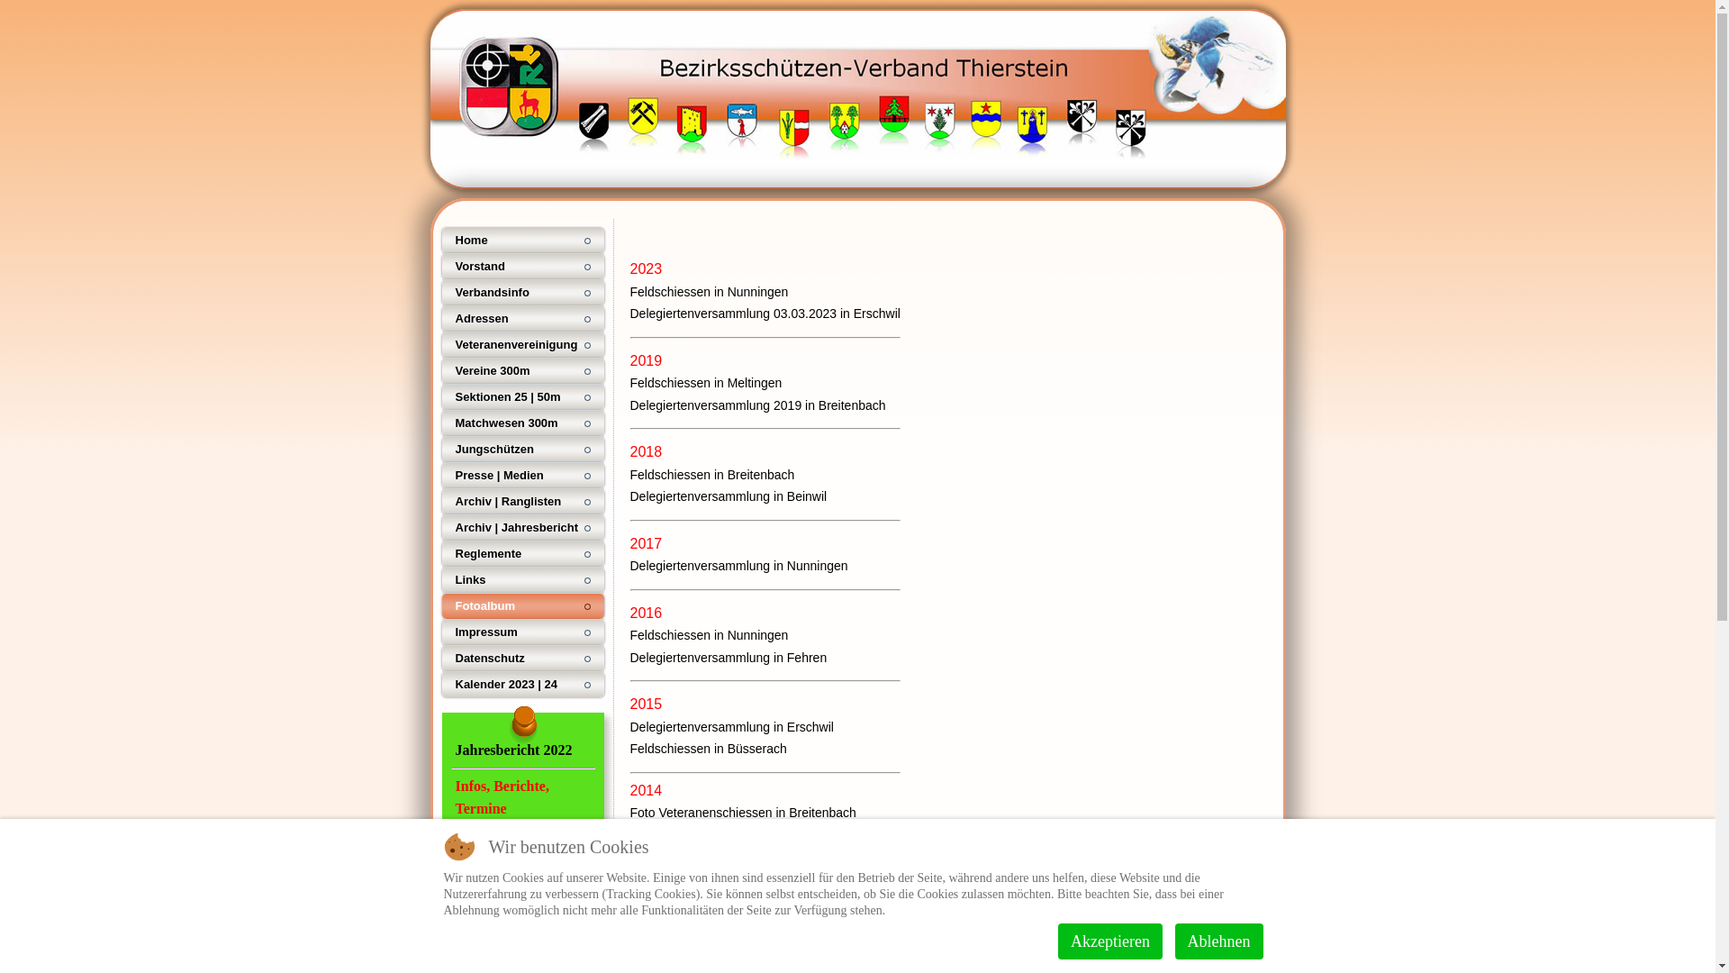 This screenshot has height=973, width=1729. I want to click on Akzeptieren, so click(1110, 941).